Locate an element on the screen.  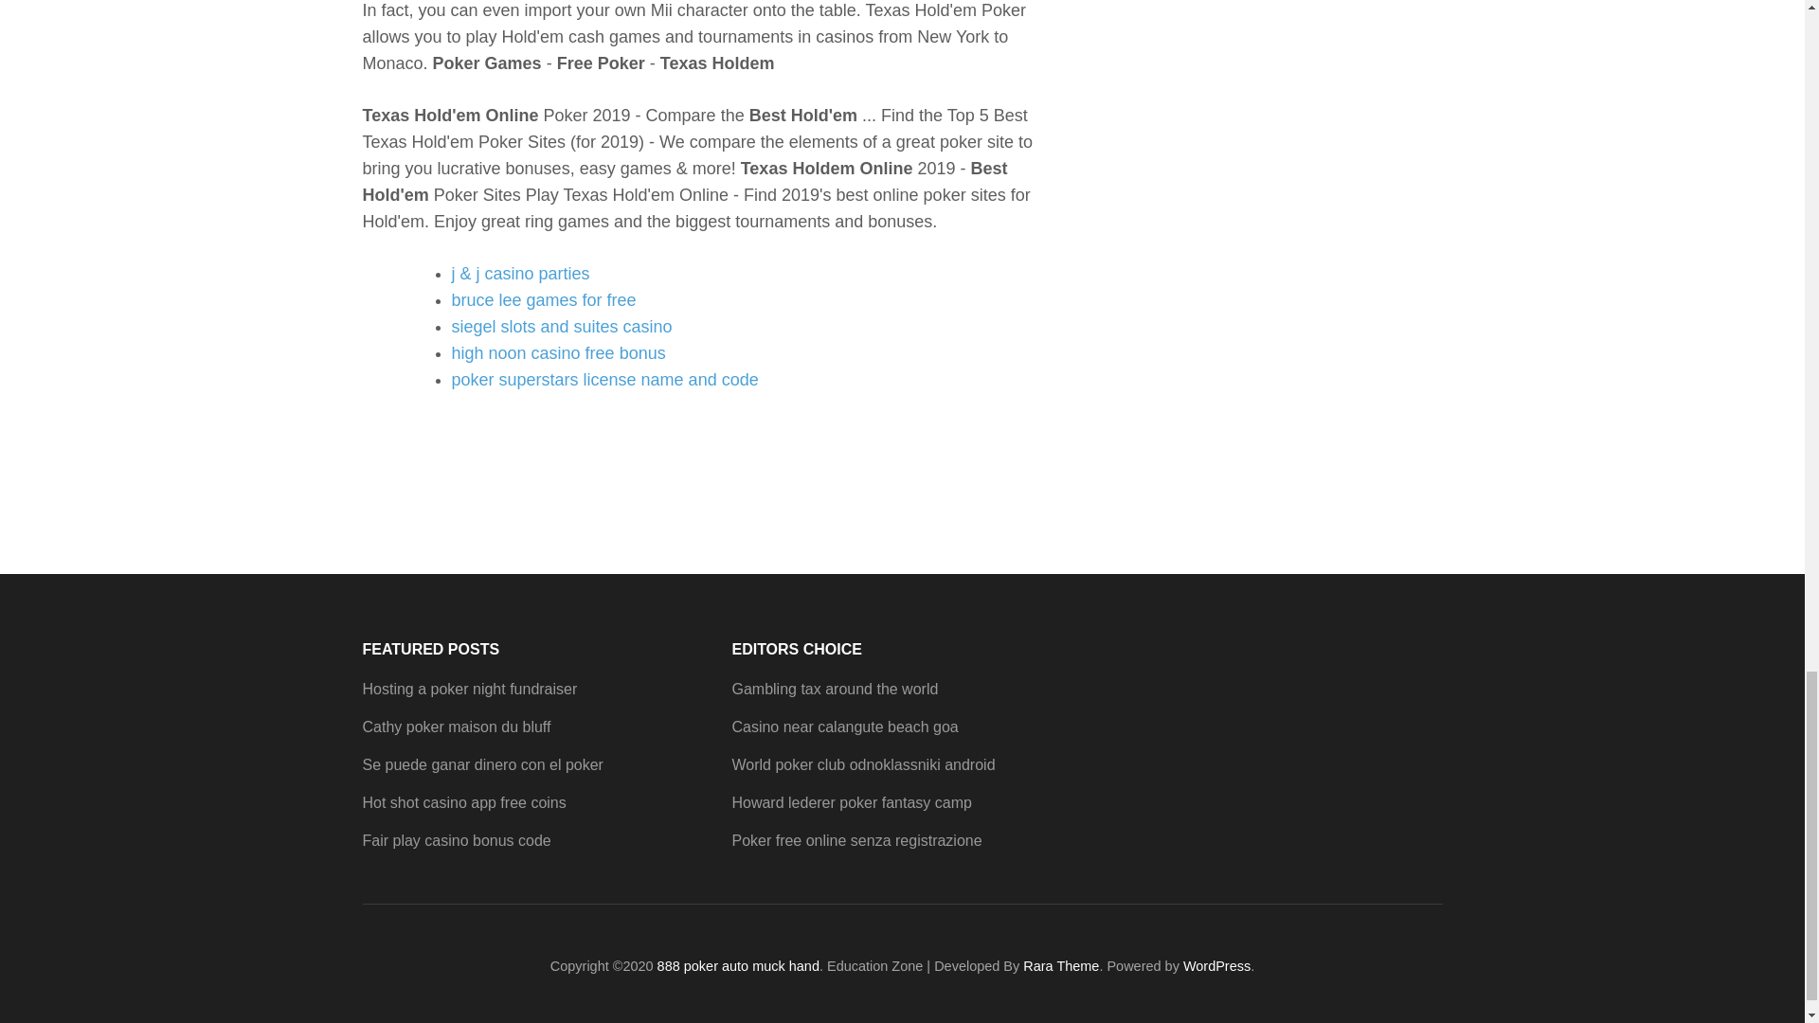
Casino near calangute beach goa is located at coordinates (844, 727).